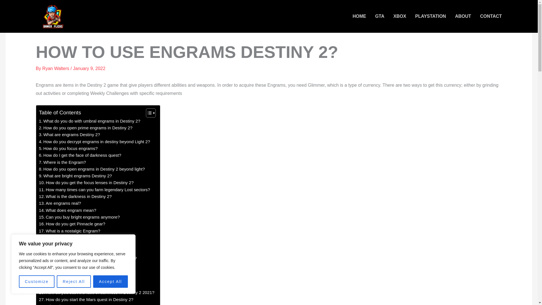  I want to click on What are engrams Destiny 2?, so click(69, 135).